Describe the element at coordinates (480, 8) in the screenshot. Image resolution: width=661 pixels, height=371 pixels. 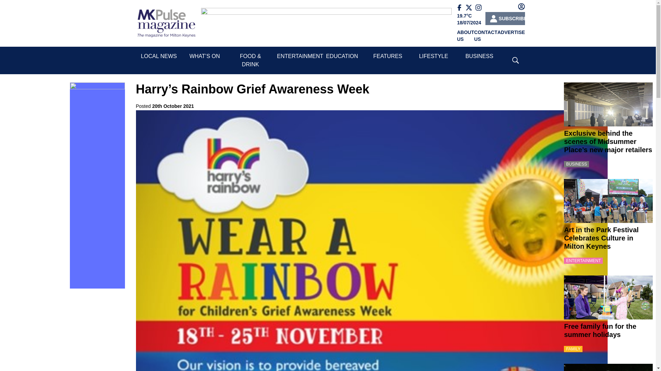
I see `Follow us on Instagram` at that location.